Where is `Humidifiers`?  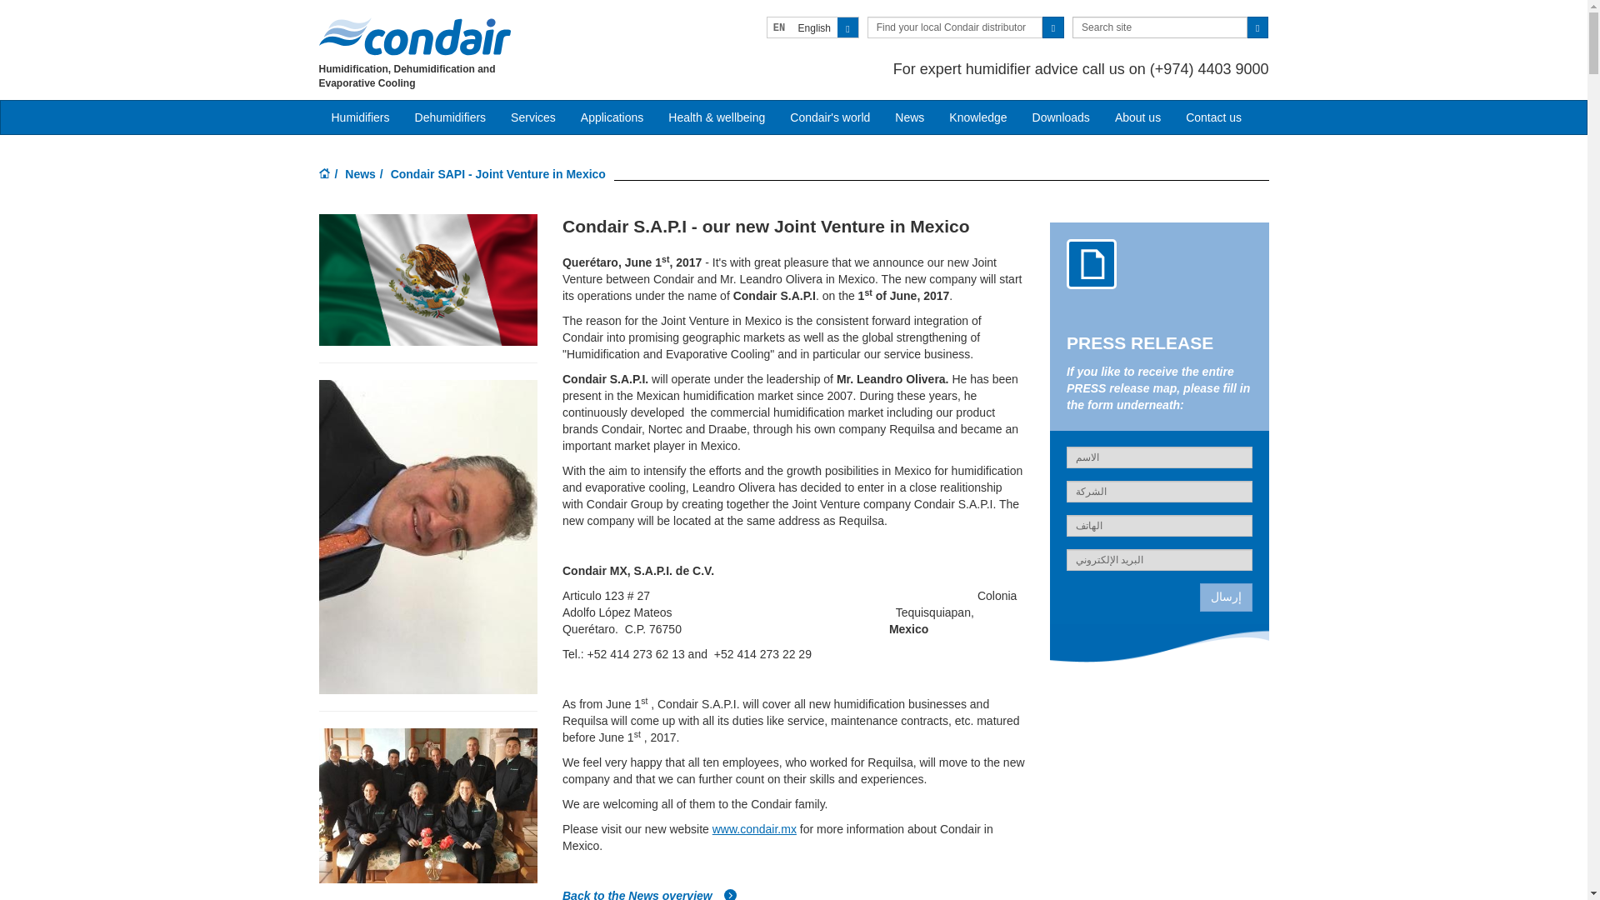
Humidifiers is located at coordinates (360, 117).